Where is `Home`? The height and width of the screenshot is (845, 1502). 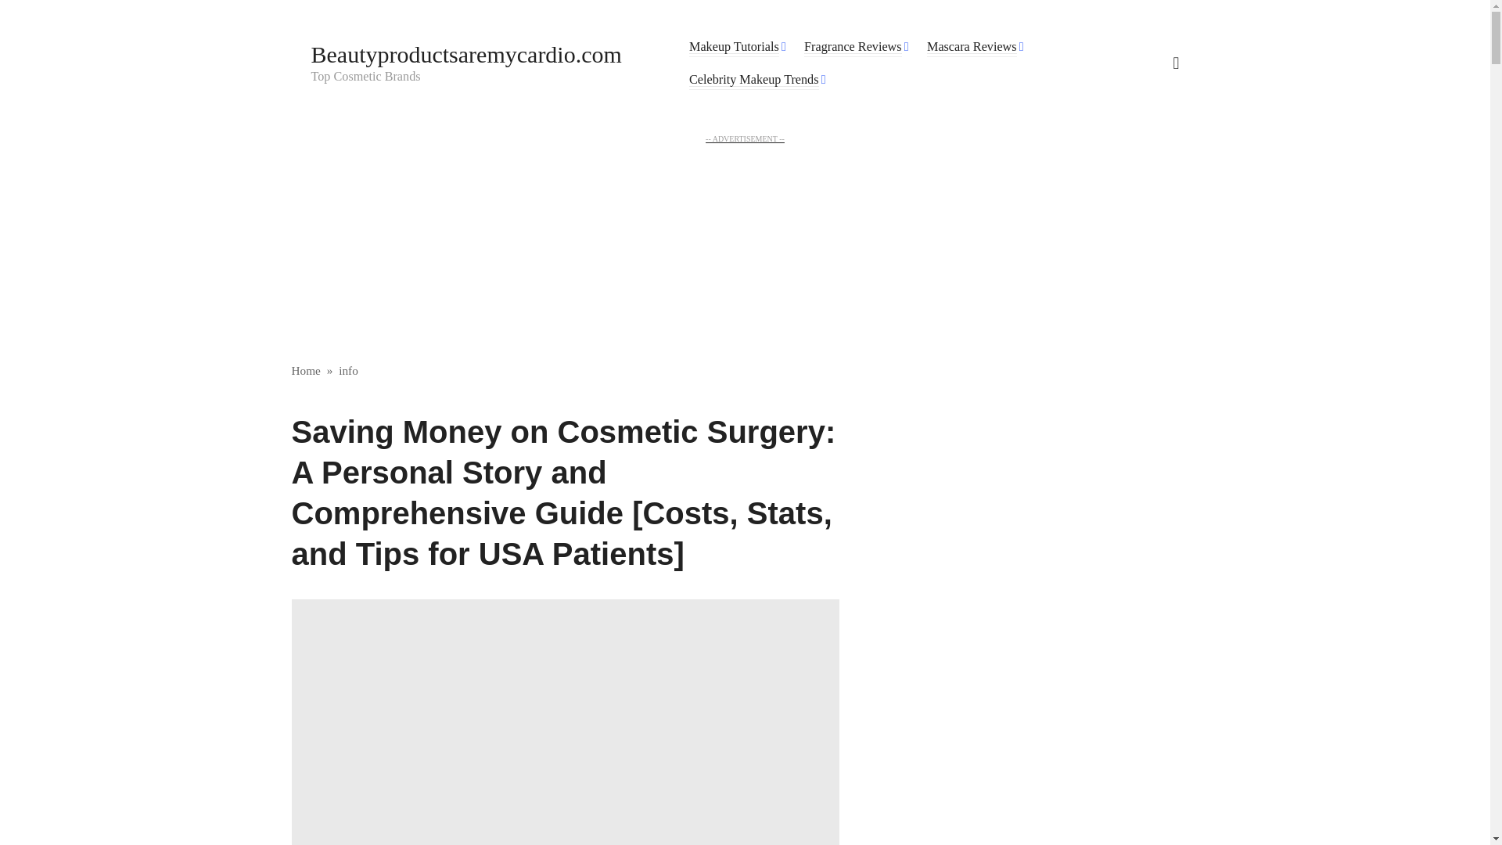
Home is located at coordinates (305, 370).